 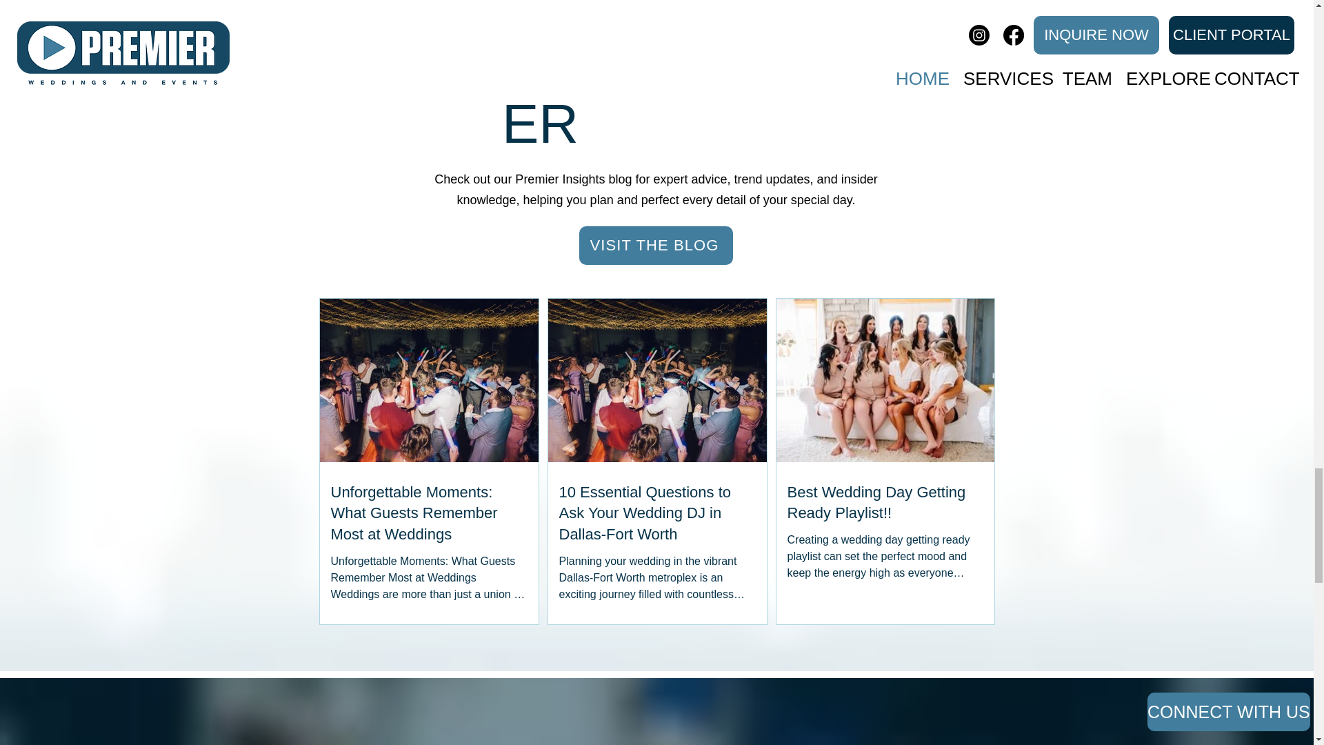 I want to click on Unforgettable Moments: What Guests Remember Most at Weddings, so click(x=429, y=513).